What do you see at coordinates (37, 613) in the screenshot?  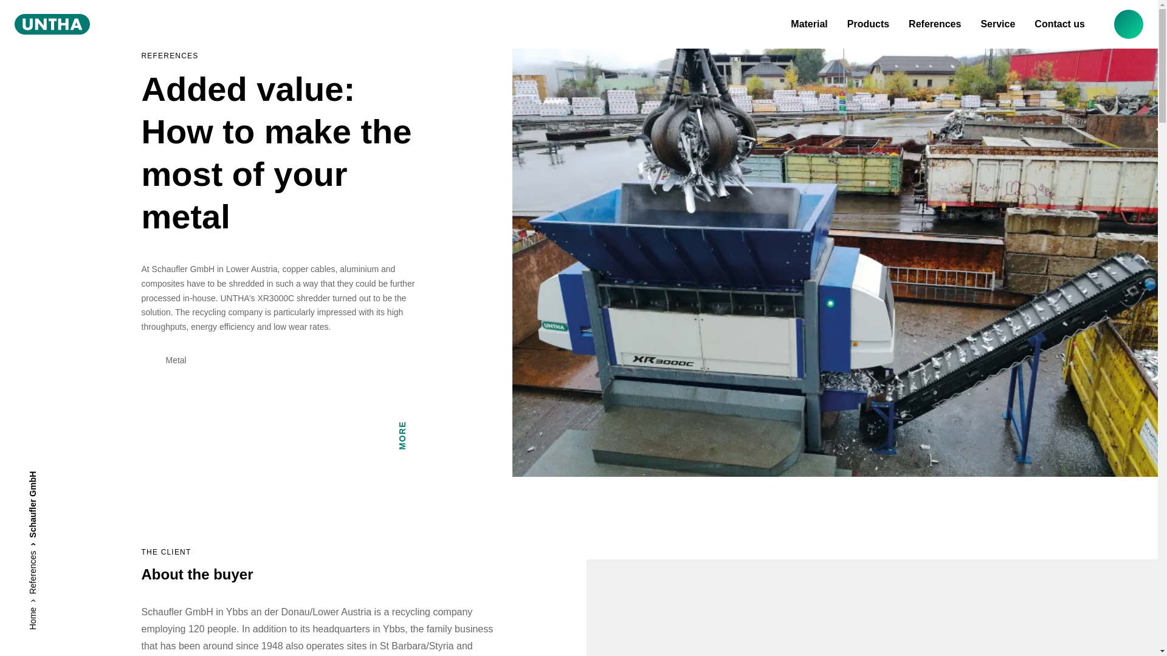 I see `Home` at bounding box center [37, 613].